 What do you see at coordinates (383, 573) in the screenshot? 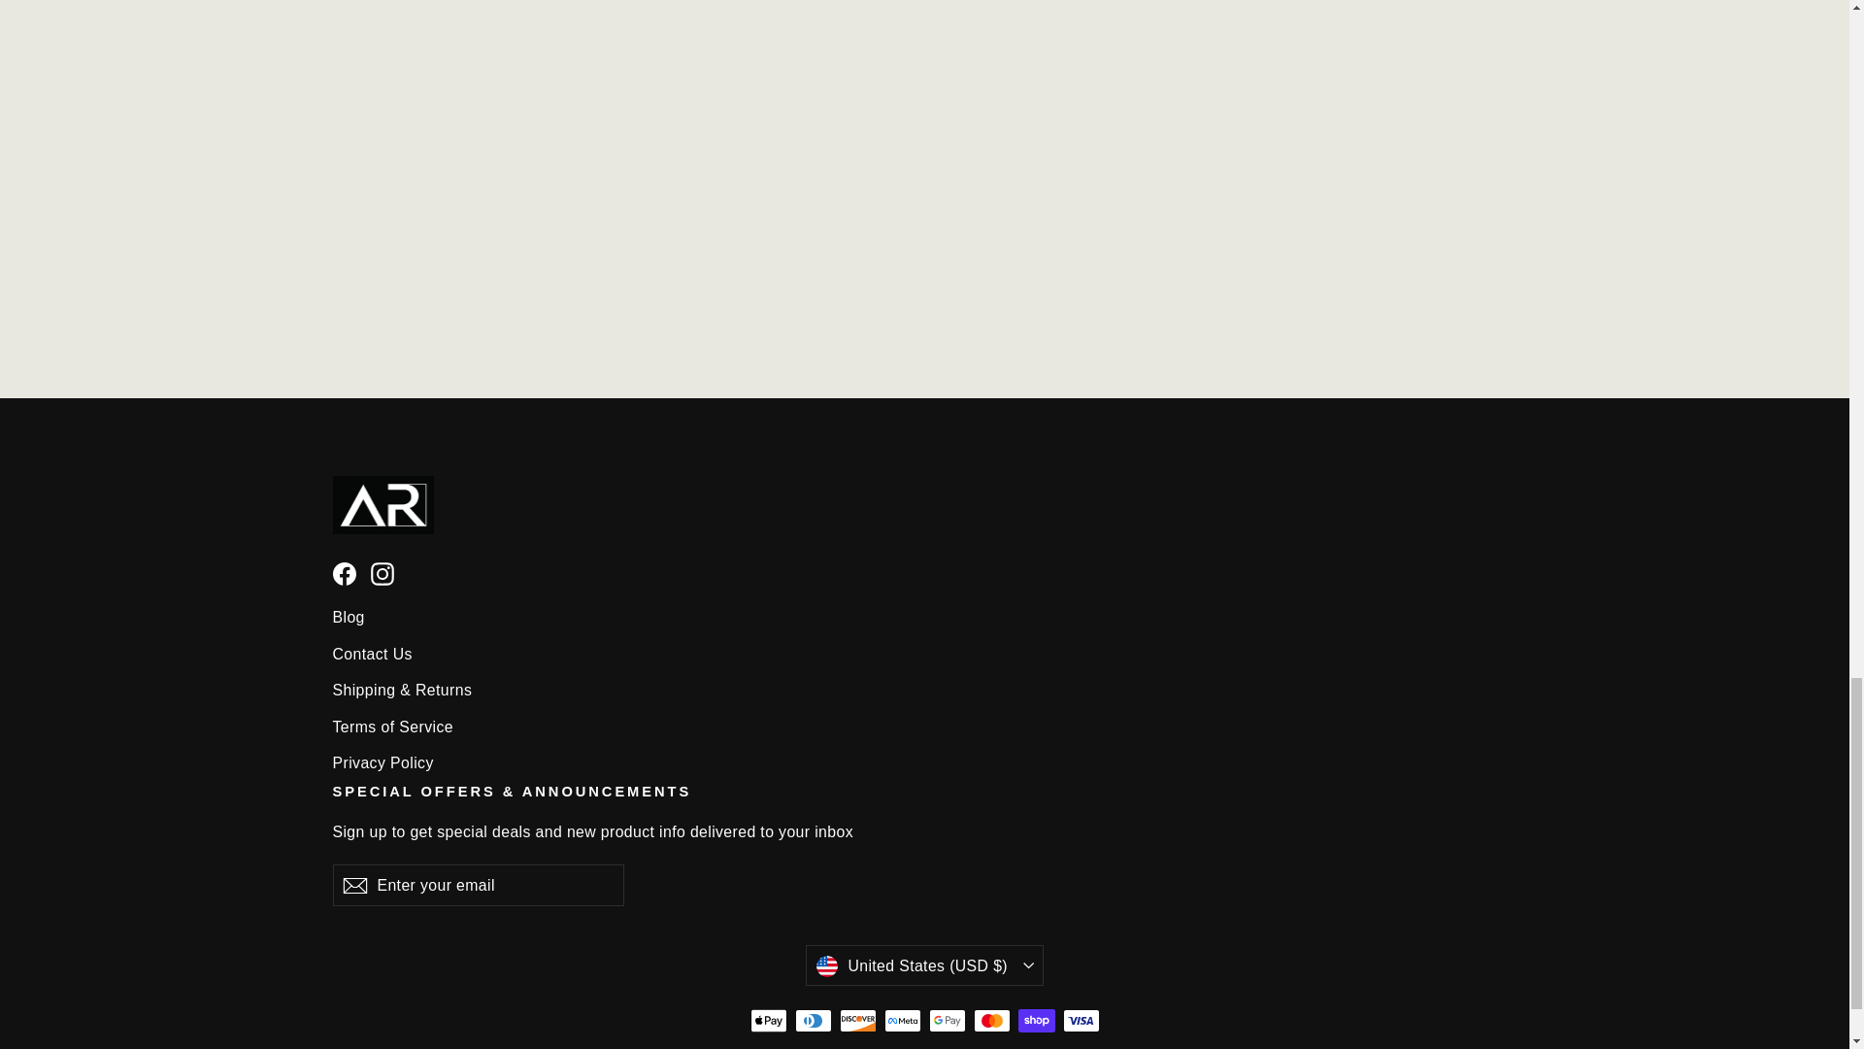
I see `ARCHETYPE RACING on Instagram` at bounding box center [383, 573].